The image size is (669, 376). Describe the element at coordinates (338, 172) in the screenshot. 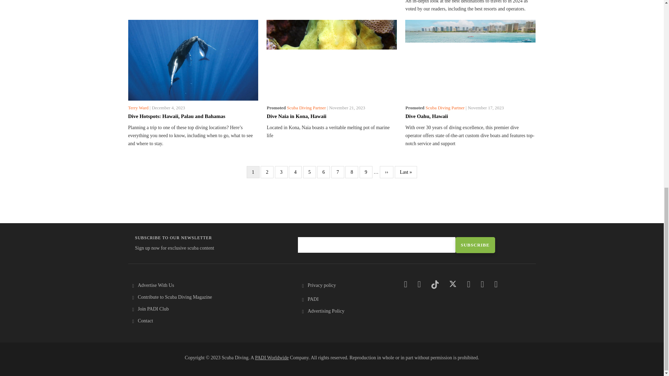

I see `Go to page 7` at that location.